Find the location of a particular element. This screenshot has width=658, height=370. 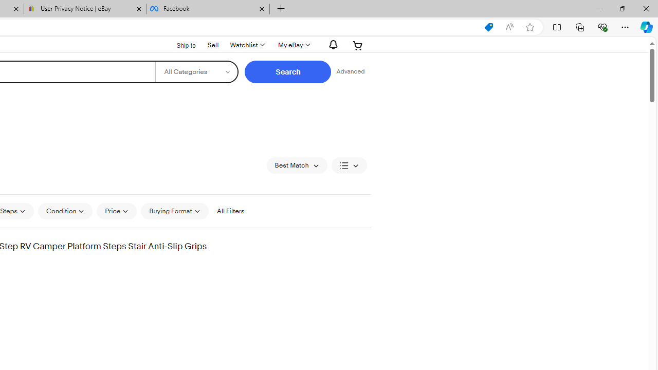

My eBay is located at coordinates (293, 45).